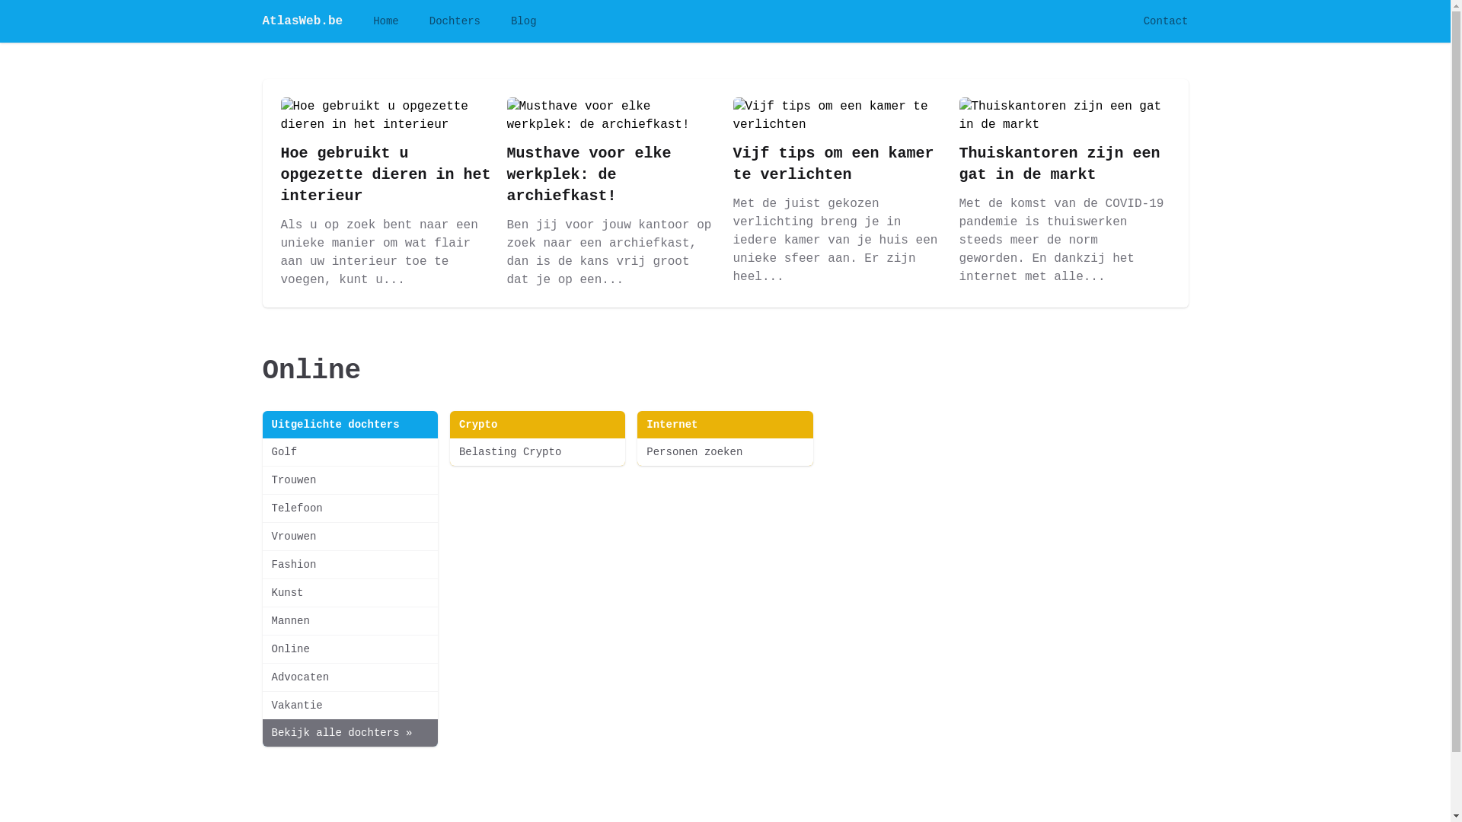 This screenshot has width=1462, height=822. What do you see at coordinates (385, 21) in the screenshot?
I see `Home` at bounding box center [385, 21].